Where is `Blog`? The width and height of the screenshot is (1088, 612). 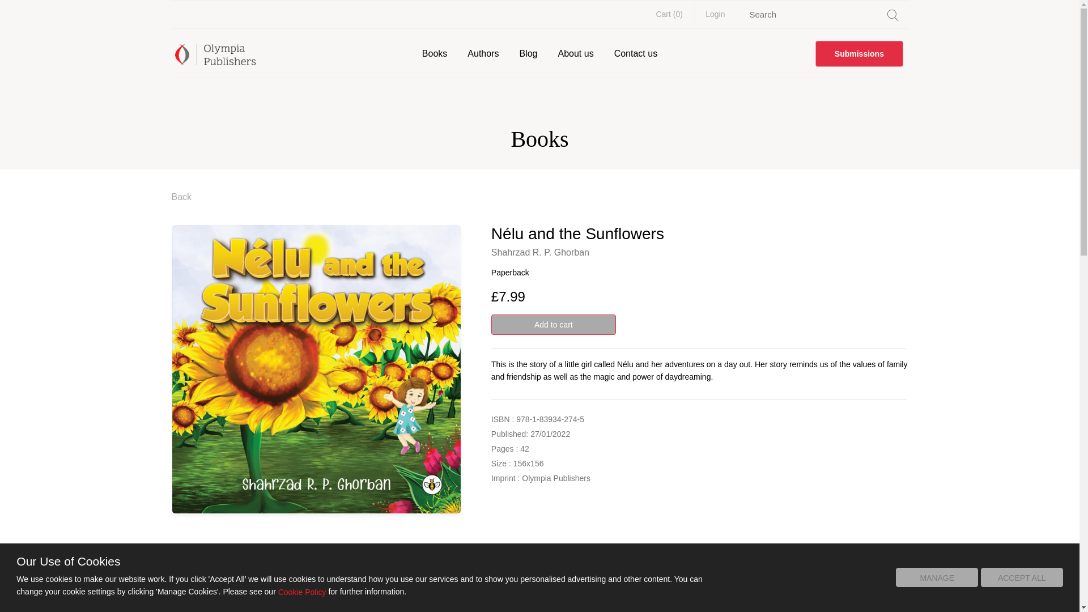 Blog is located at coordinates (528, 53).